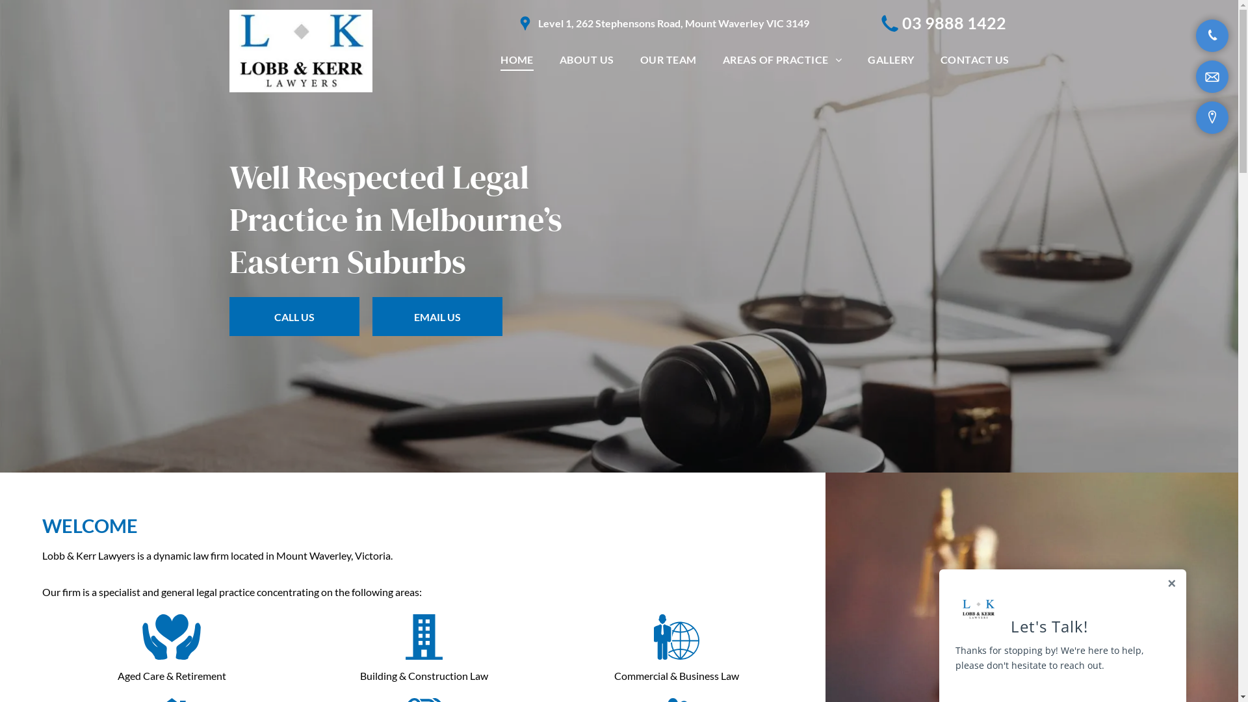  Describe the element at coordinates (954, 23) in the screenshot. I see `03 9888 1422` at that location.